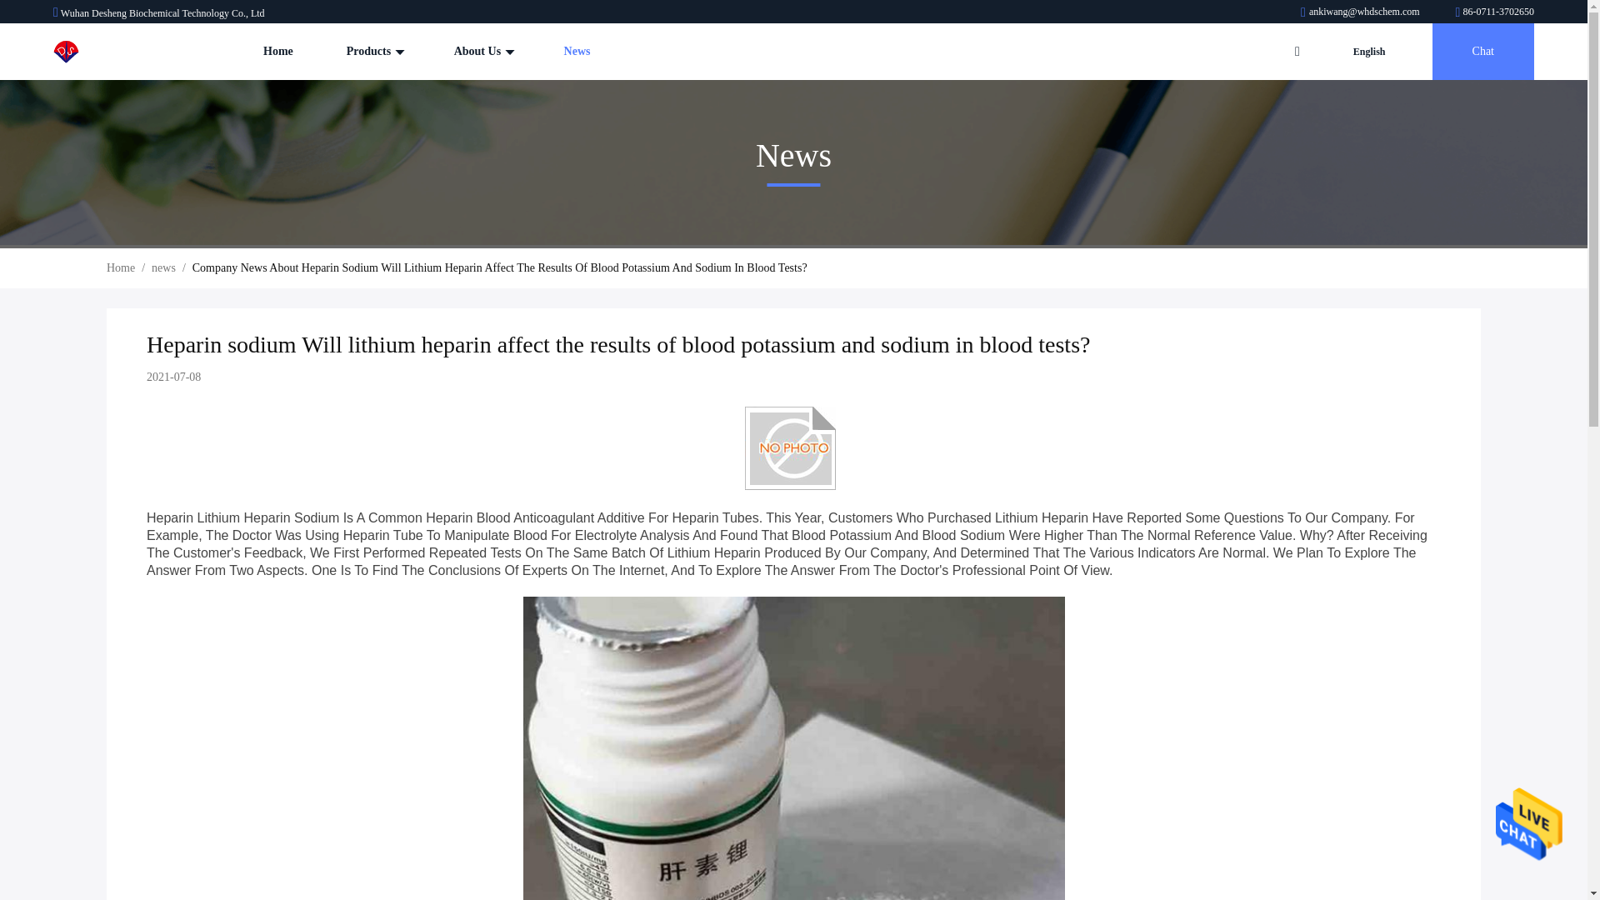 This screenshot has height=900, width=1600. Describe the element at coordinates (105, 52) in the screenshot. I see `Wuhan Desheng Biochemical Technology Co., Ltd` at that location.